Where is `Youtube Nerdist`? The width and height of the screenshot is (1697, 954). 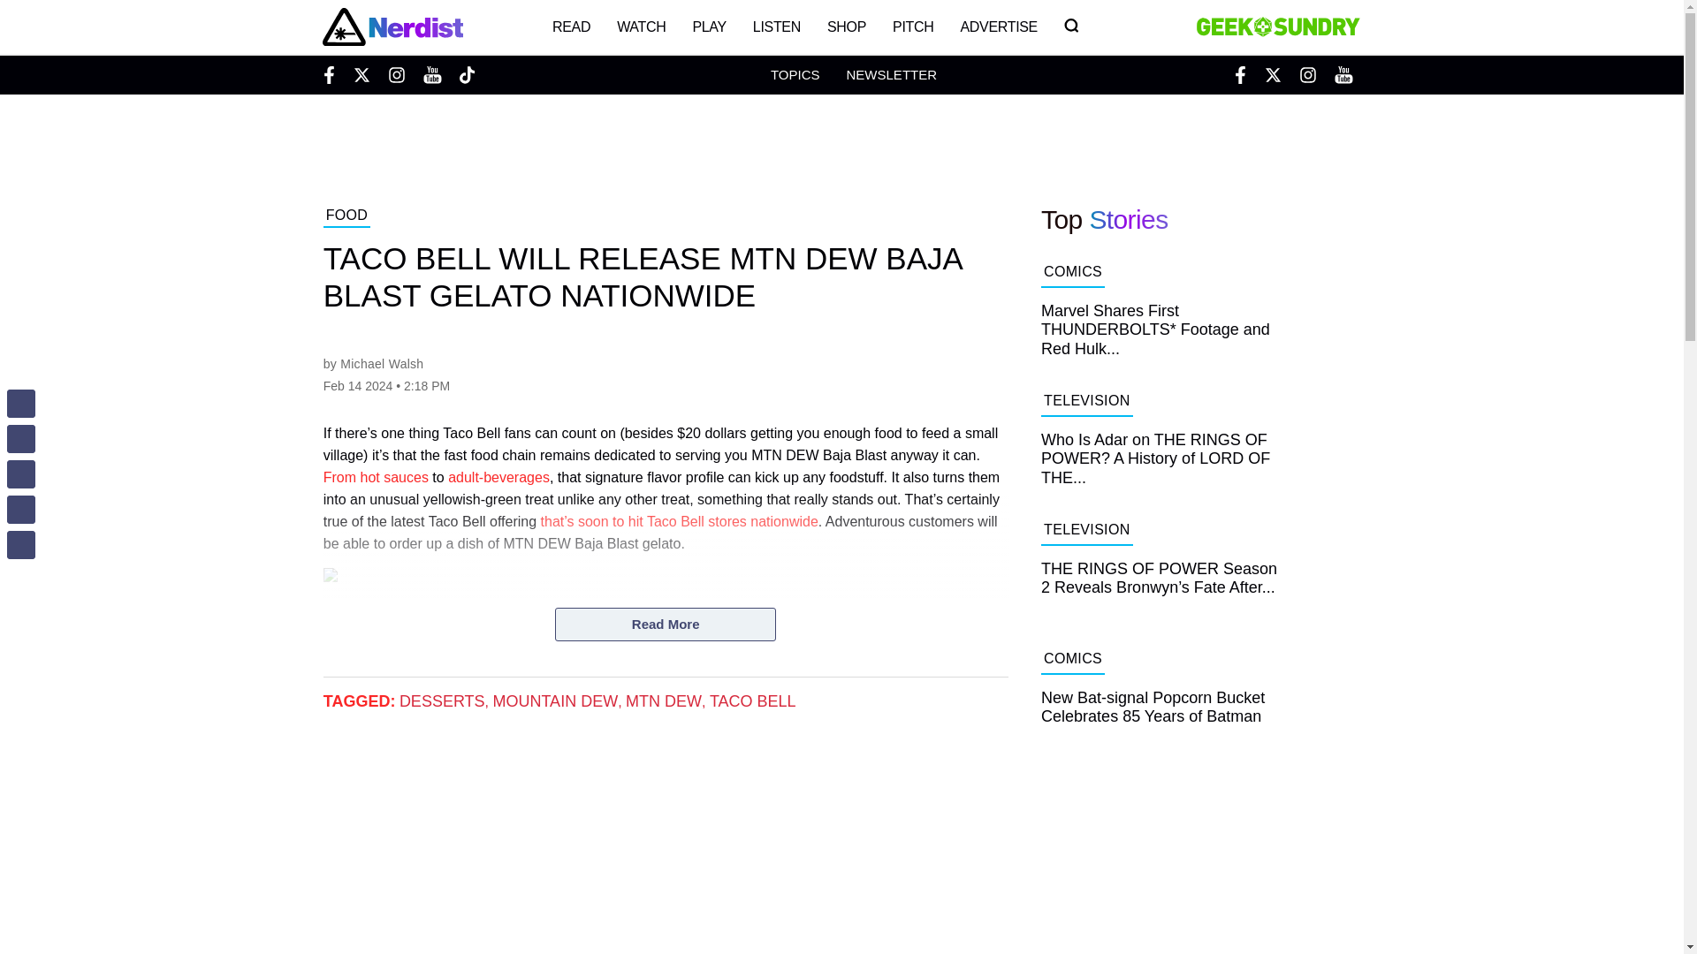 Youtube Nerdist is located at coordinates (431, 74).